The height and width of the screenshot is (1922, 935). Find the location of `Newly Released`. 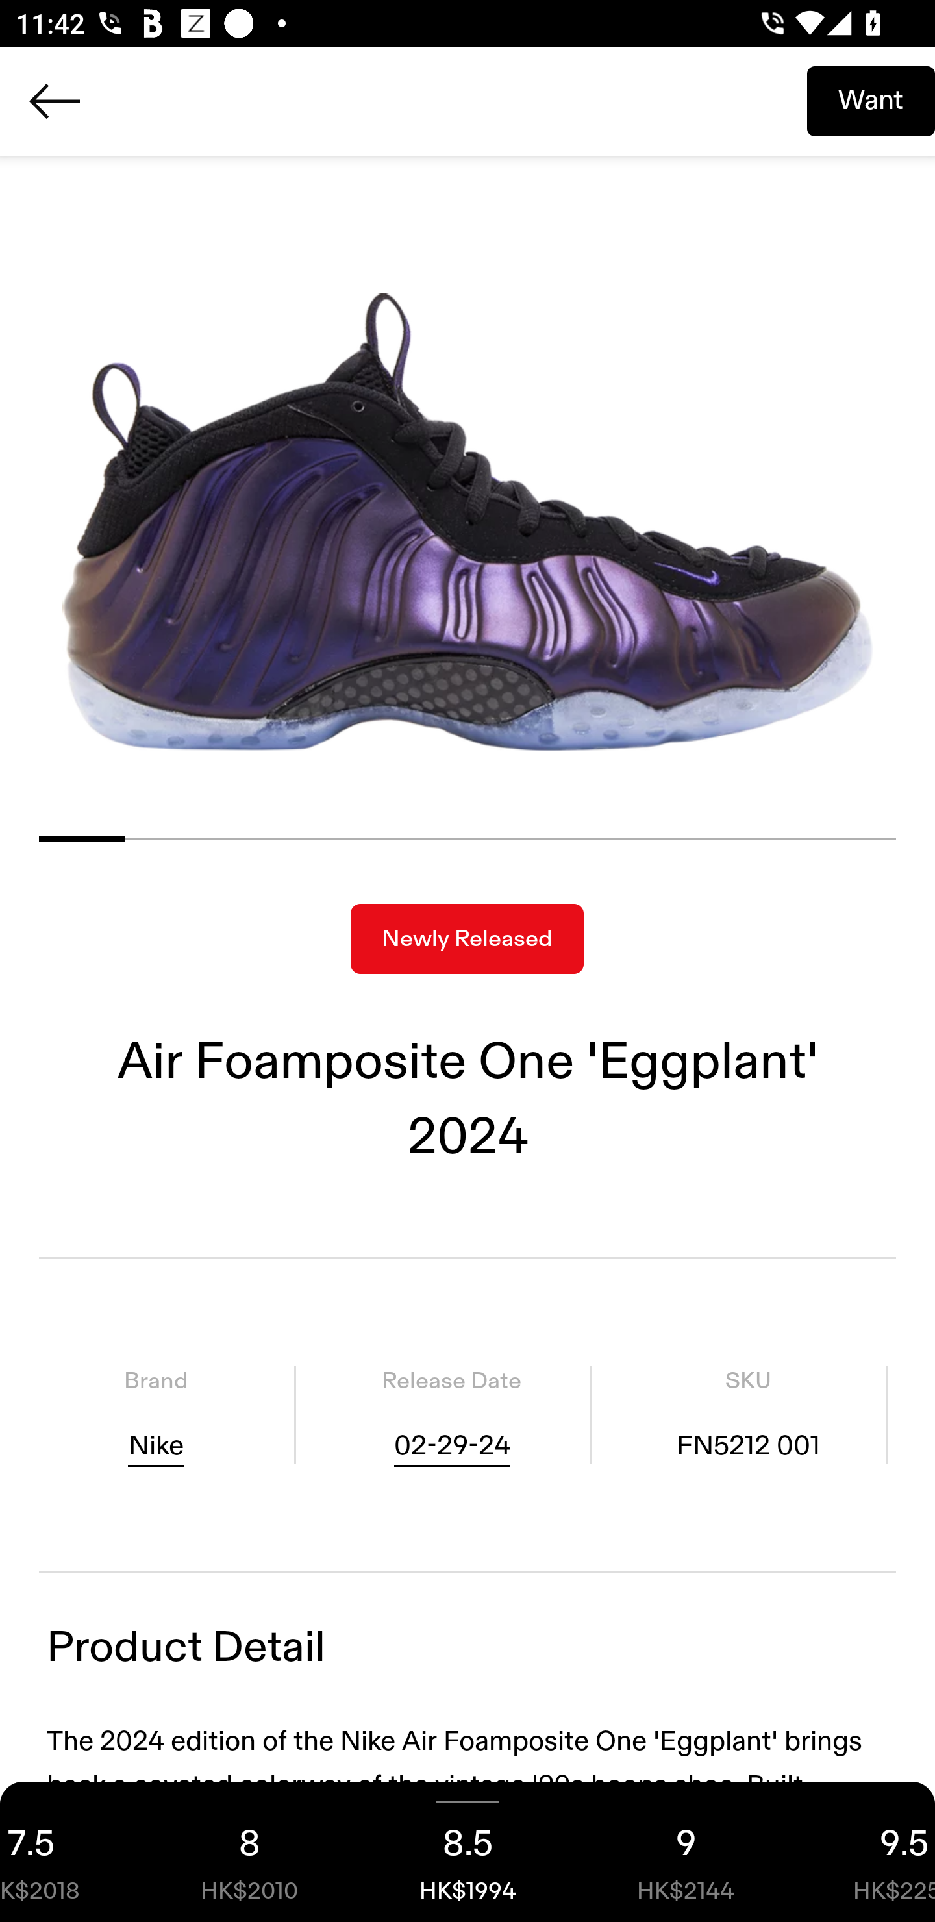

Newly Released is located at coordinates (467, 939).